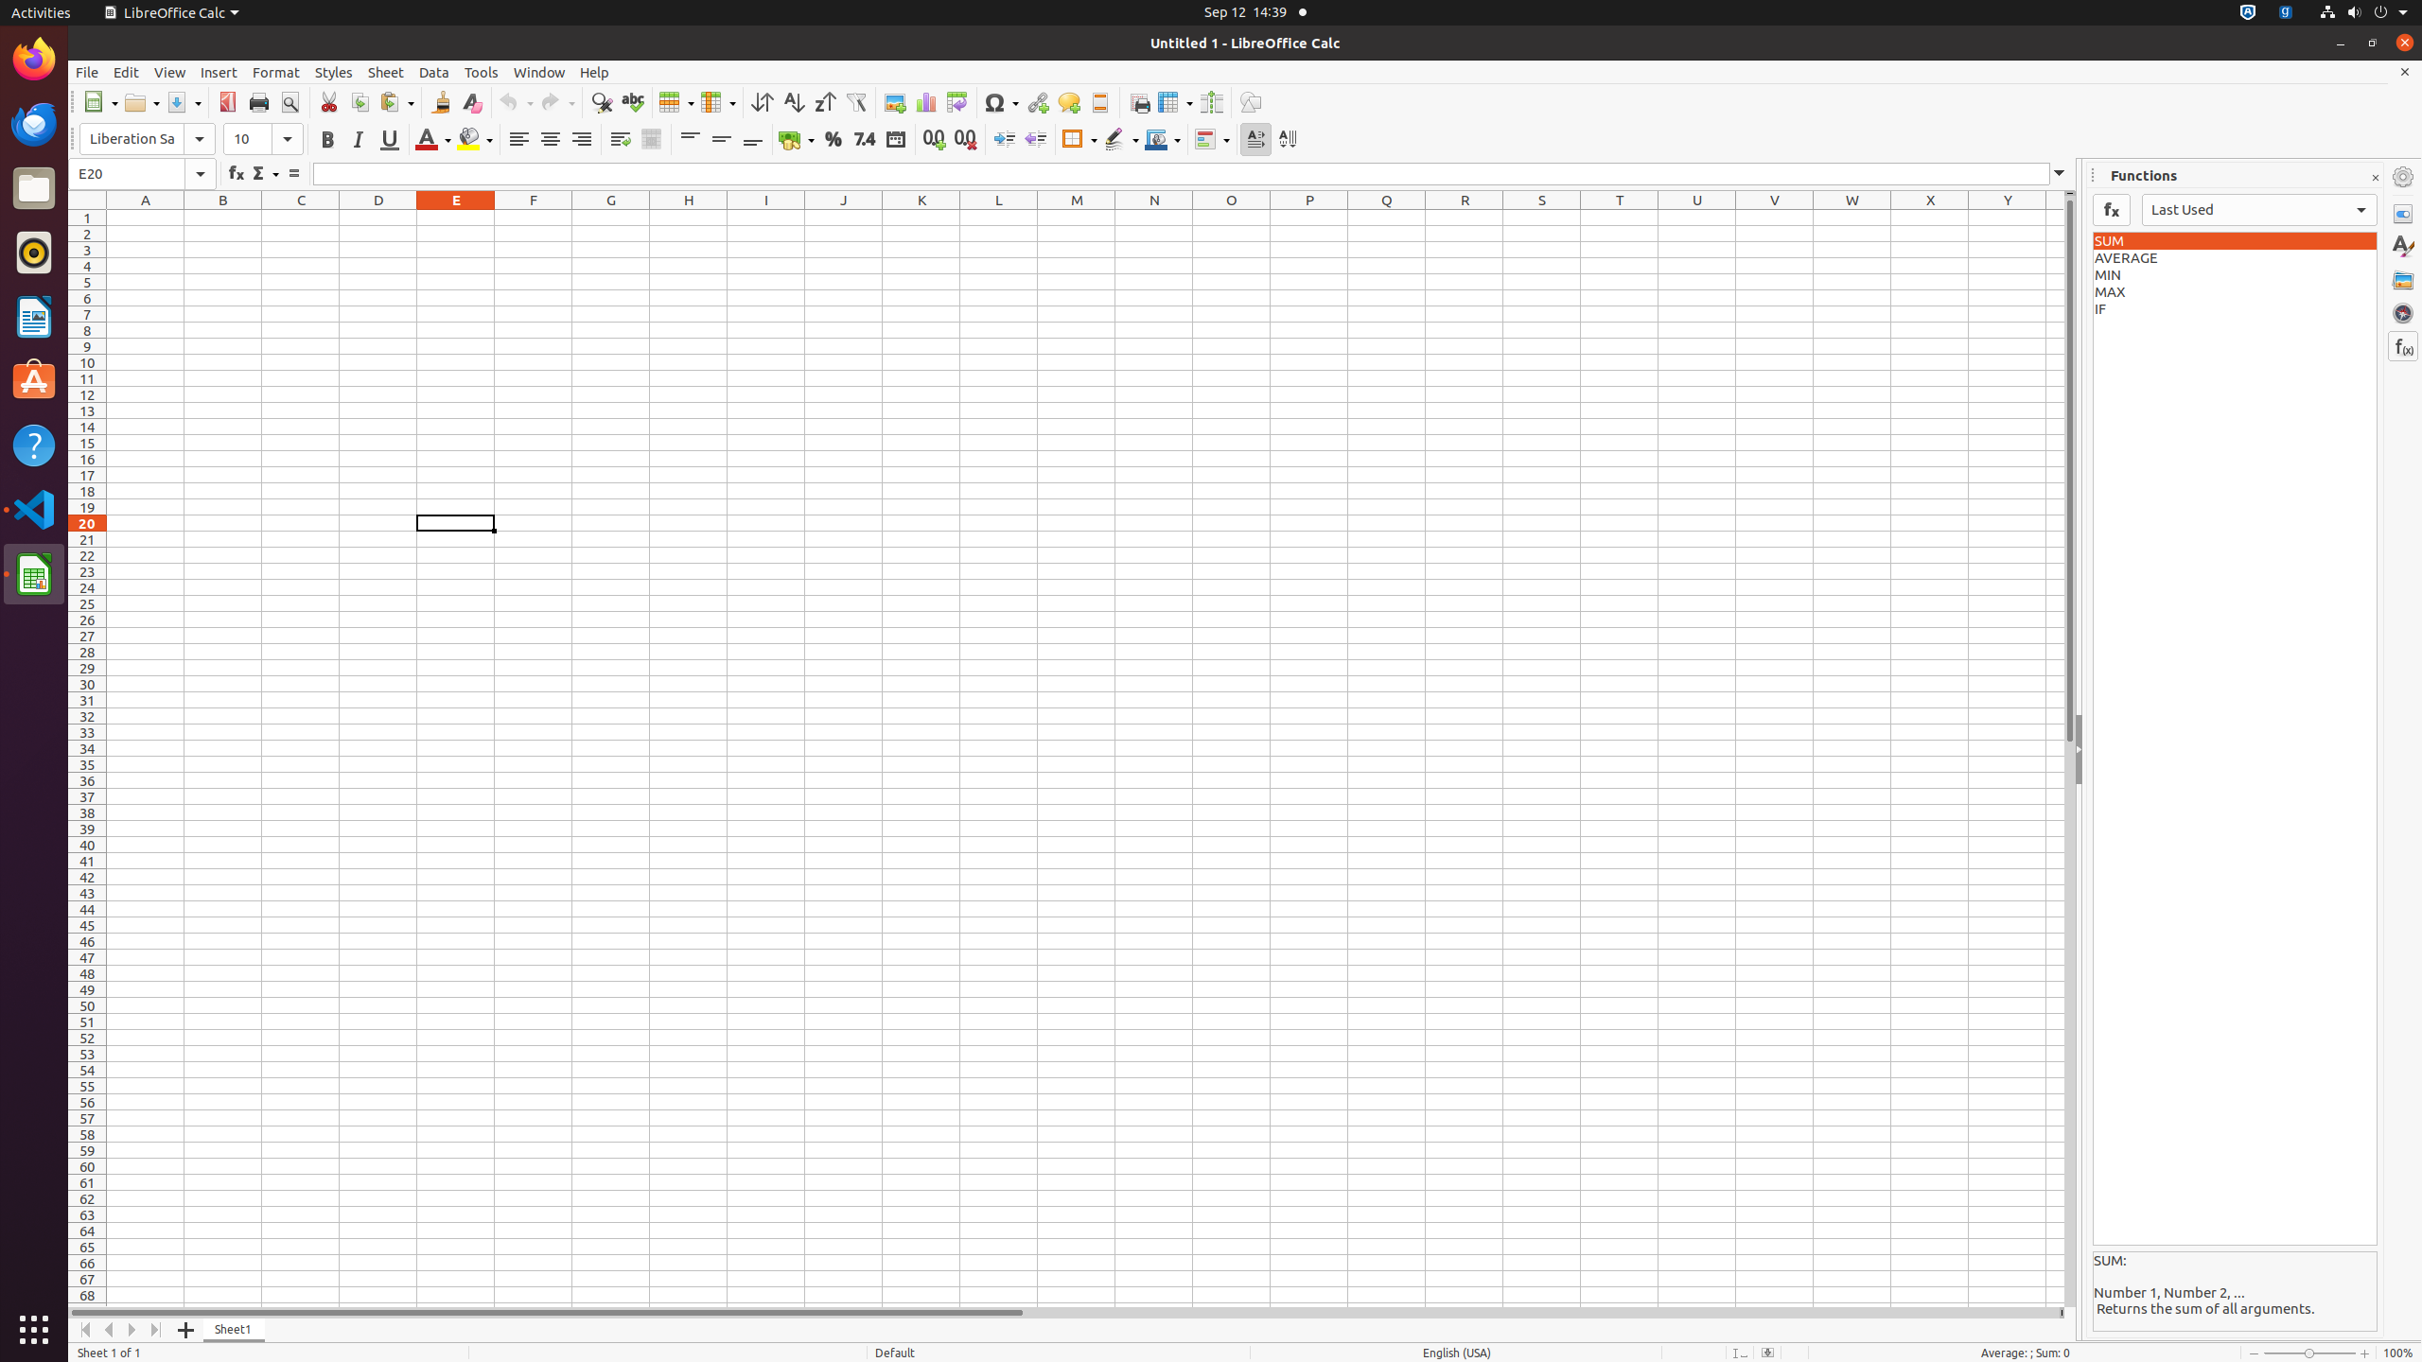 The width and height of the screenshot is (2422, 1362). I want to click on Split Window, so click(1211, 102).